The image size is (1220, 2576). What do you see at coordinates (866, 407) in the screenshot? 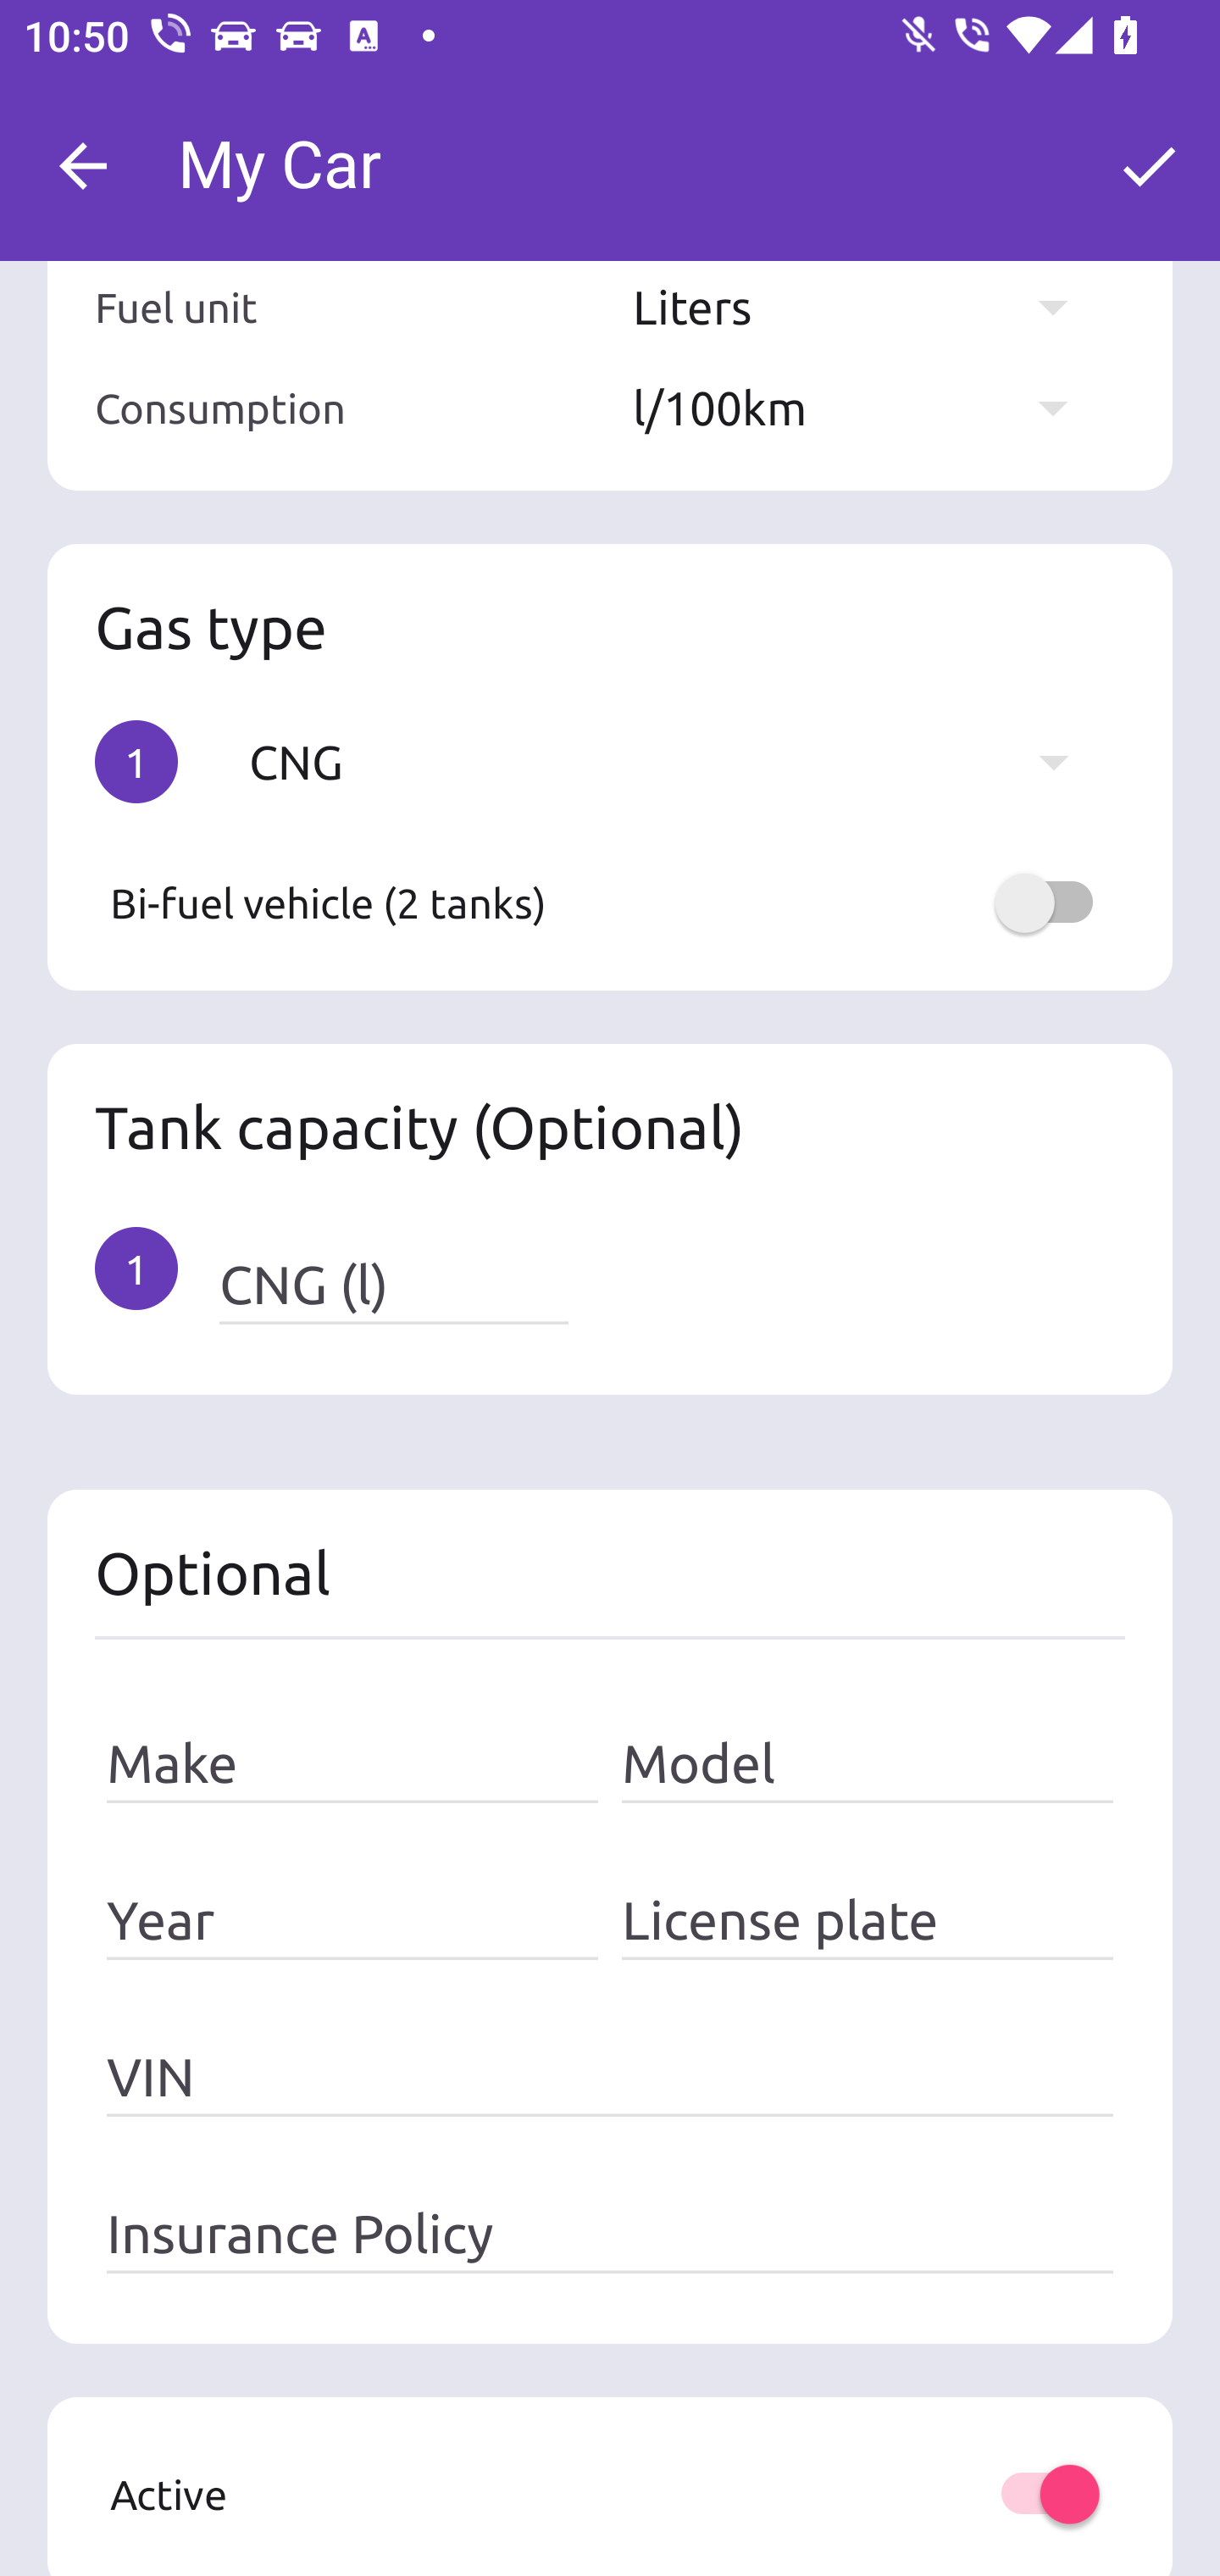
I see `l/100km` at bounding box center [866, 407].